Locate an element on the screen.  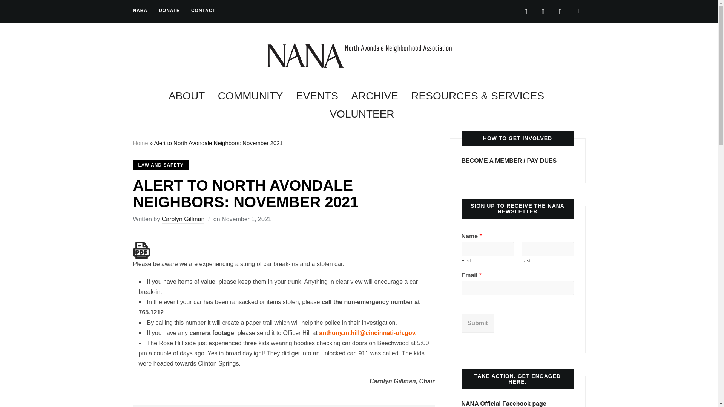
TWITTER is located at coordinates (526, 11).